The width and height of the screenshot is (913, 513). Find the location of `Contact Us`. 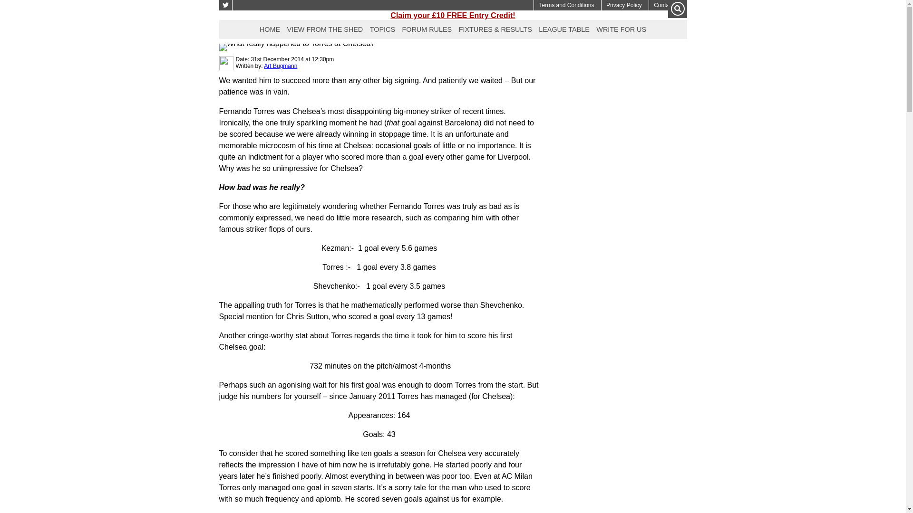

Contact Us is located at coordinates (668, 5).